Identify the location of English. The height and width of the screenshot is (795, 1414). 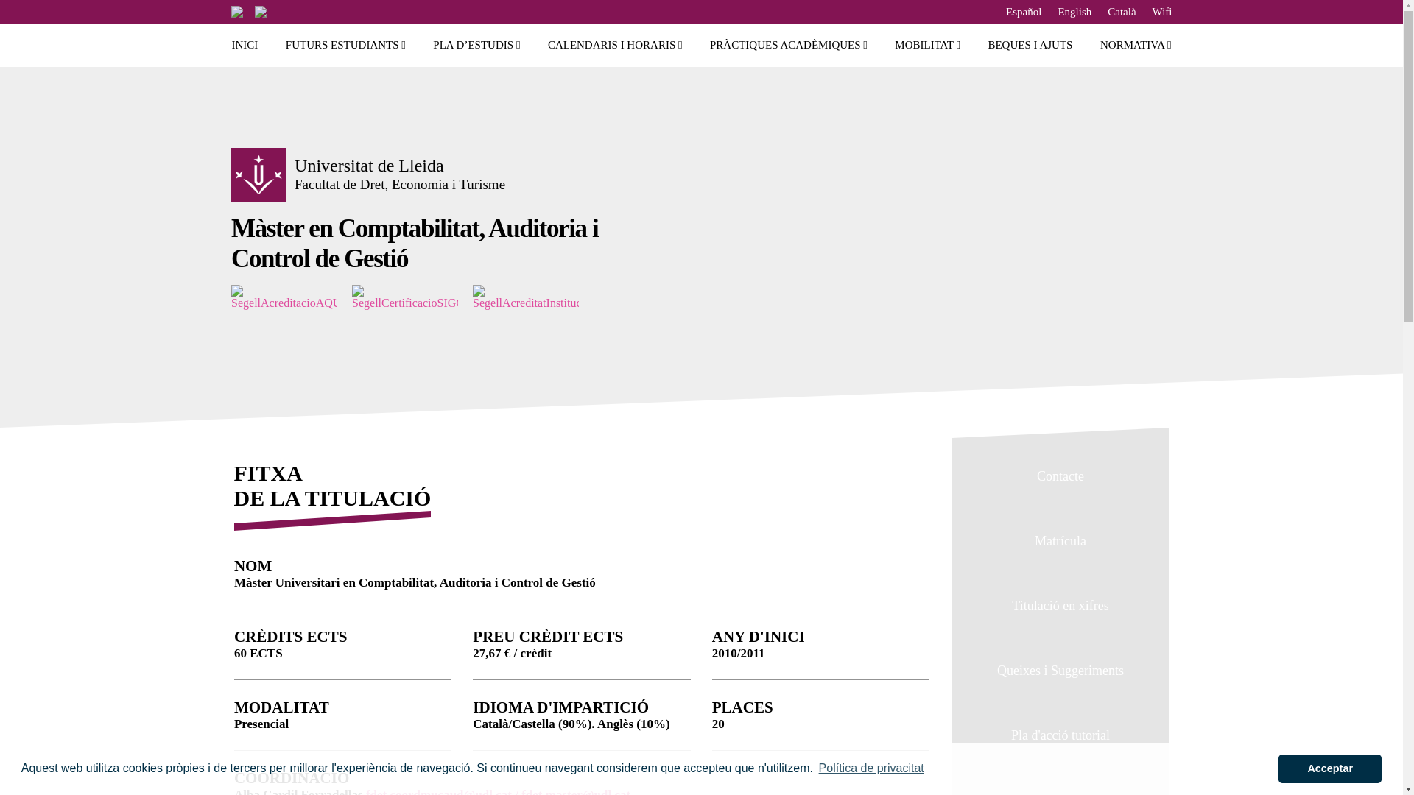
(1074, 12).